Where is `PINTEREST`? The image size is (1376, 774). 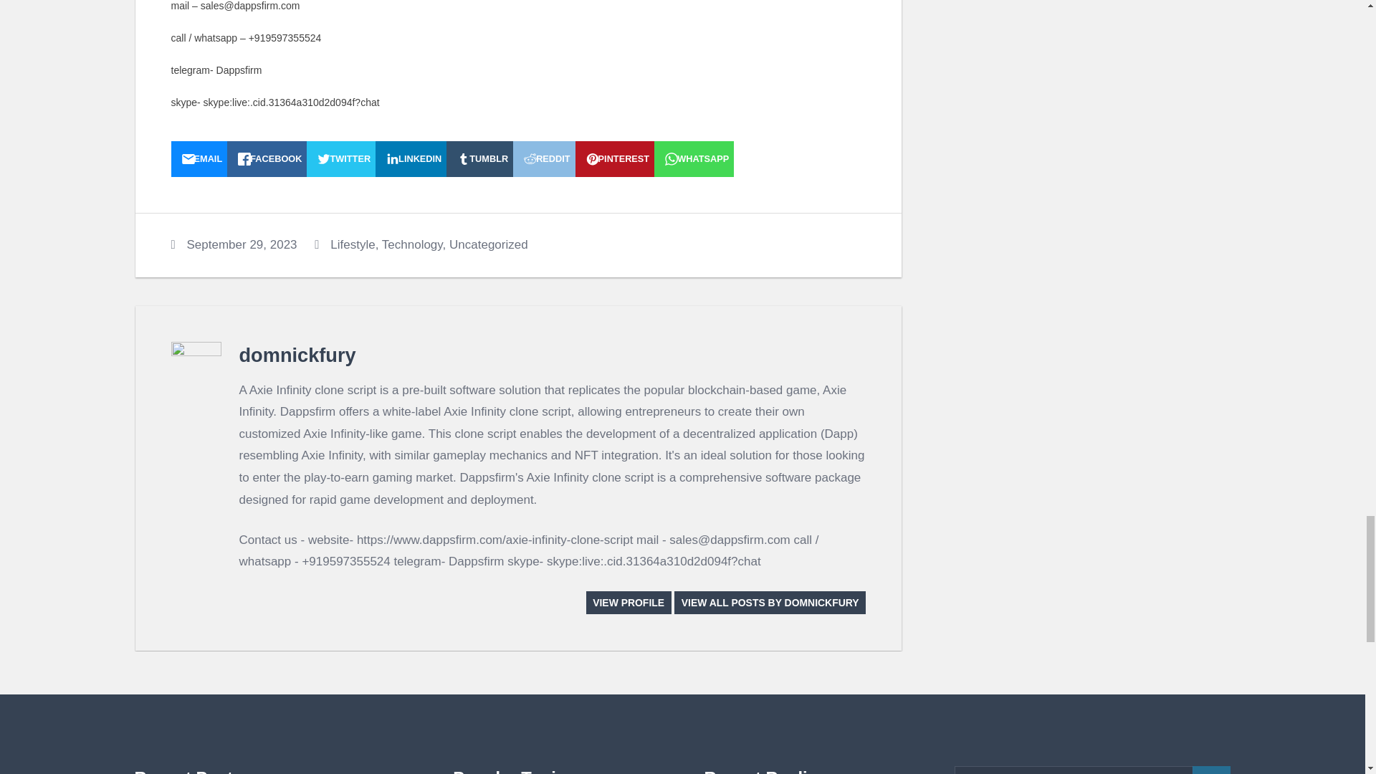
PINTEREST is located at coordinates (615, 159).